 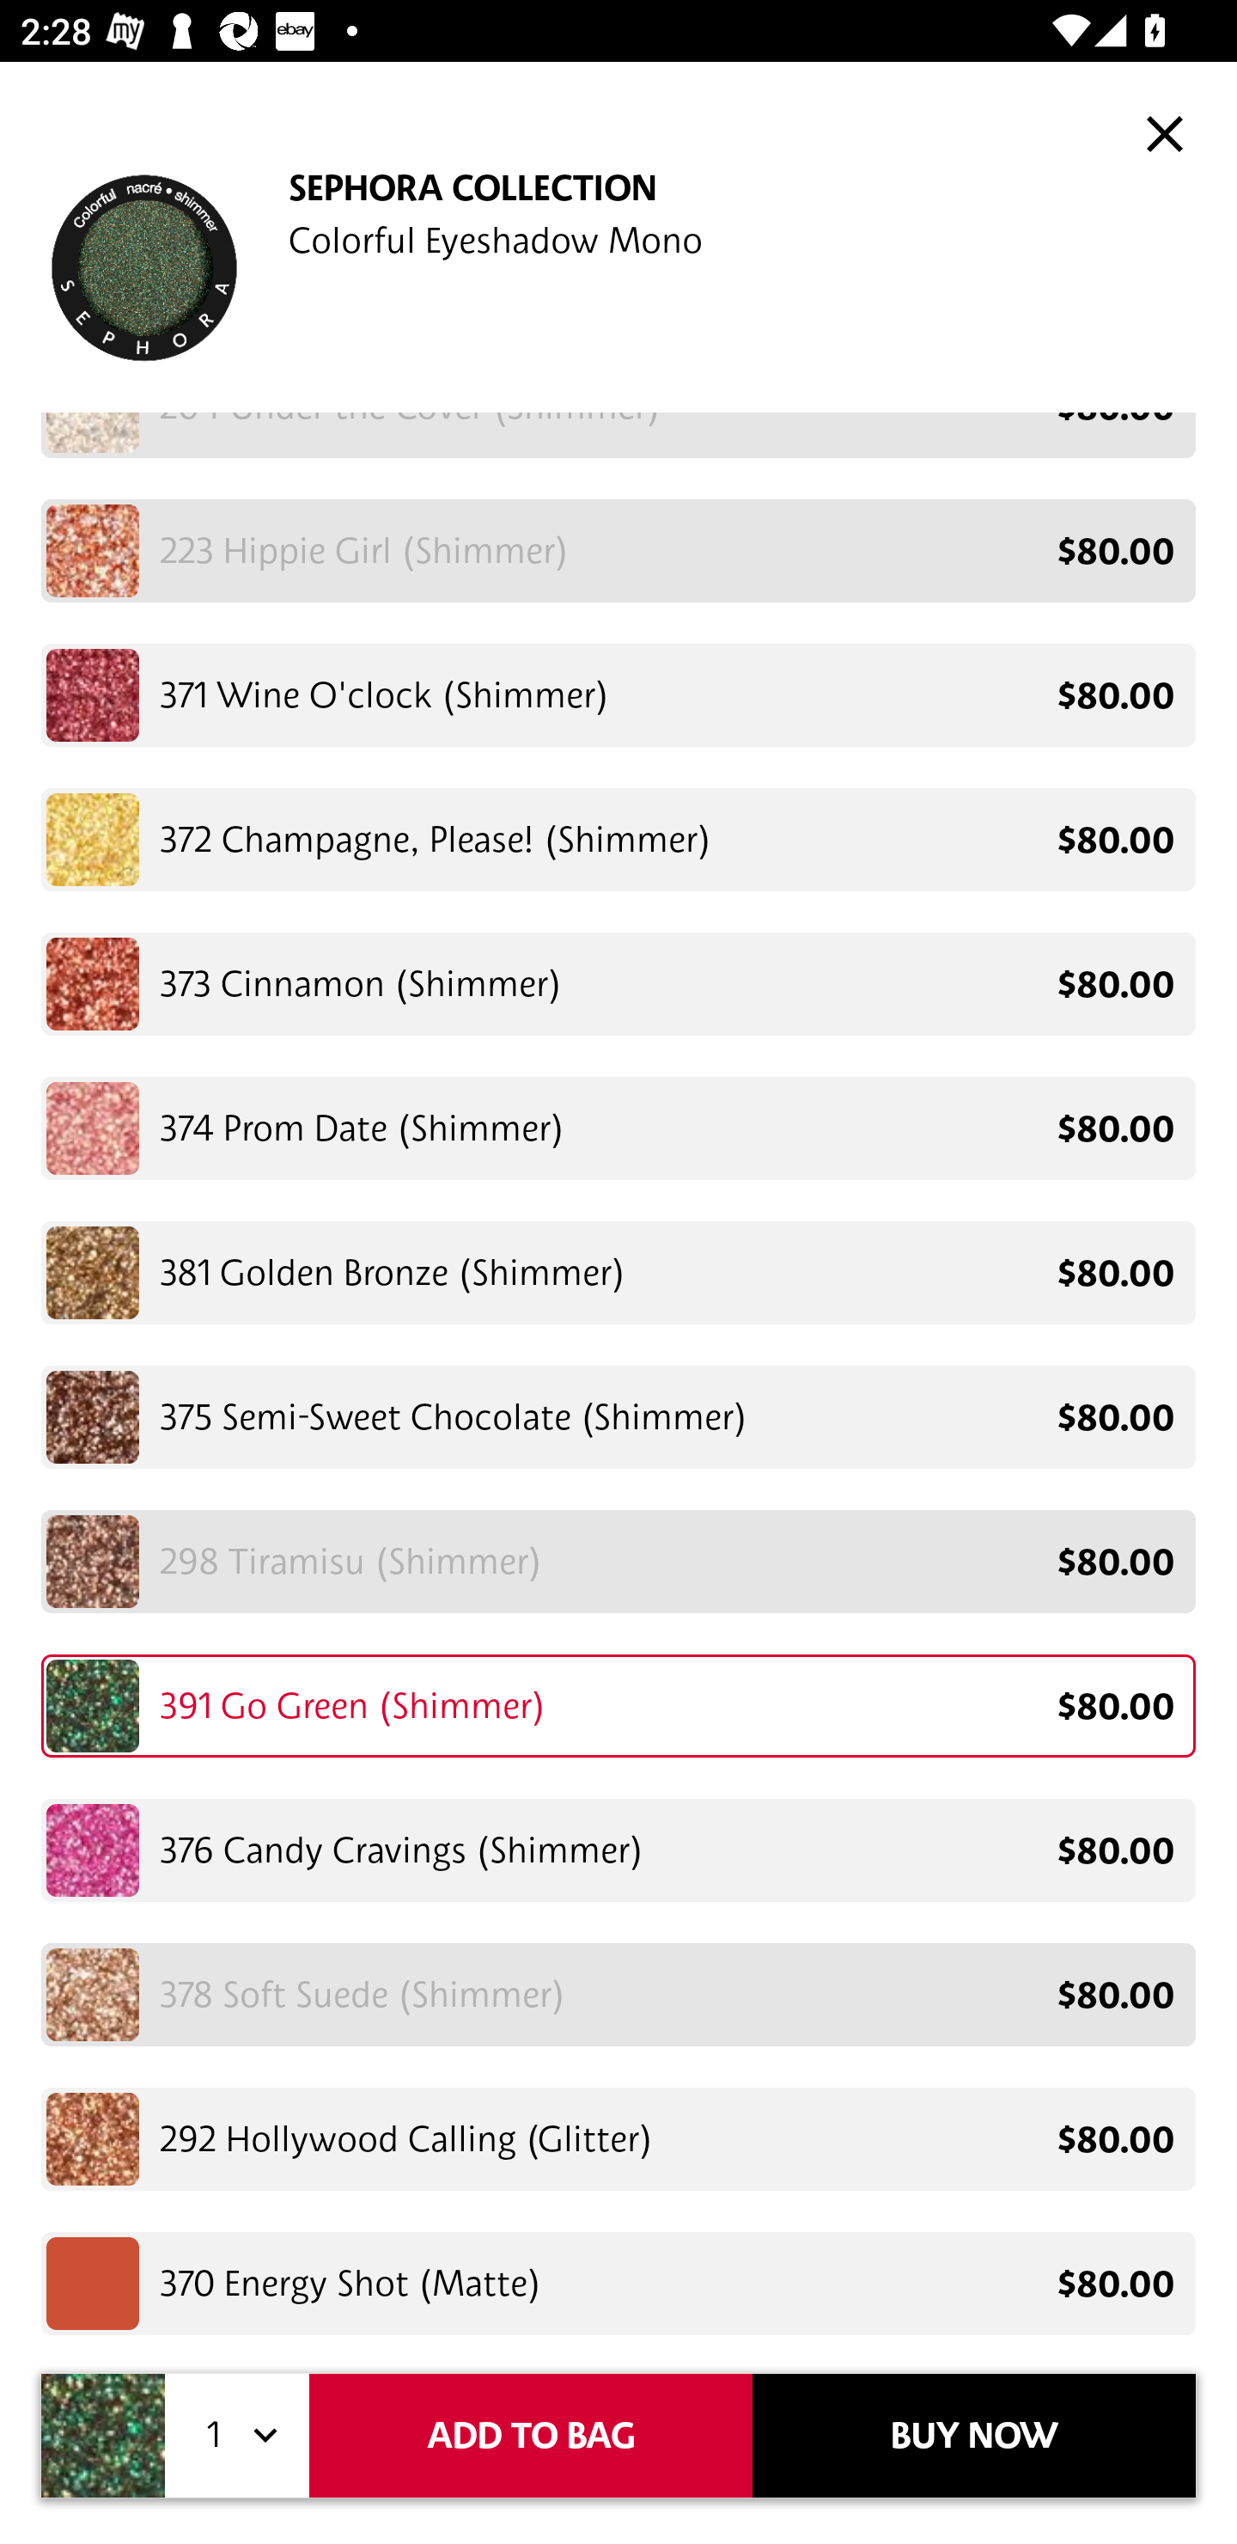 I want to click on 292 Hollywood Calling (Glitter) $80.00, so click(x=618, y=2139).